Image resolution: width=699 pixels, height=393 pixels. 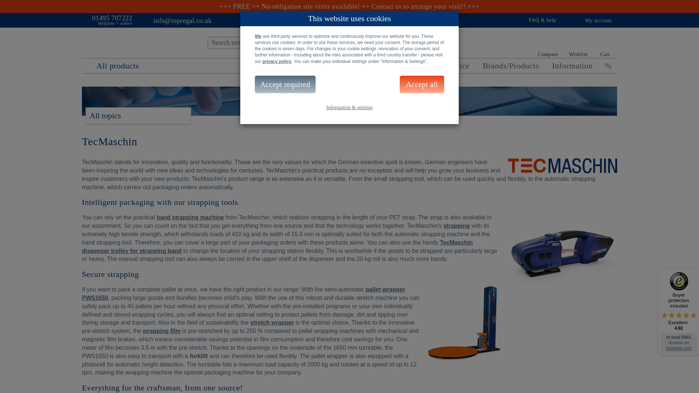 I want to click on We, so click(x=258, y=36).